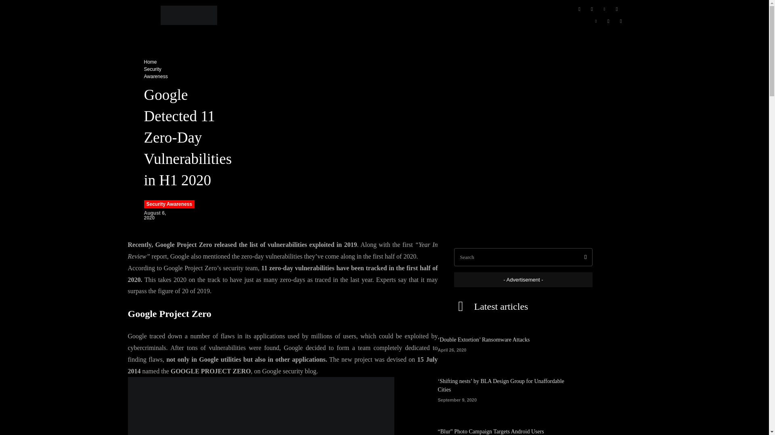  I want to click on Home, so click(150, 62).